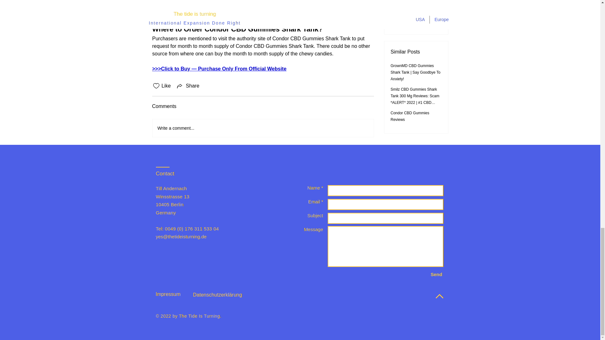  I want to click on Share, so click(188, 86).